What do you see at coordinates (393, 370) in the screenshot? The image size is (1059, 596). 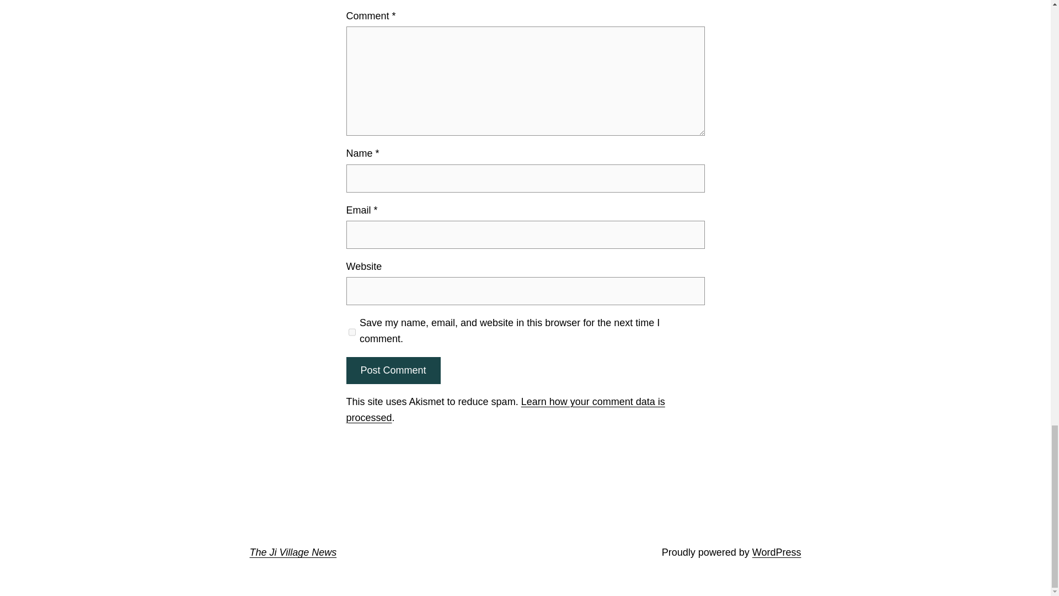 I see `Post Comment` at bounding box center [393, 370].